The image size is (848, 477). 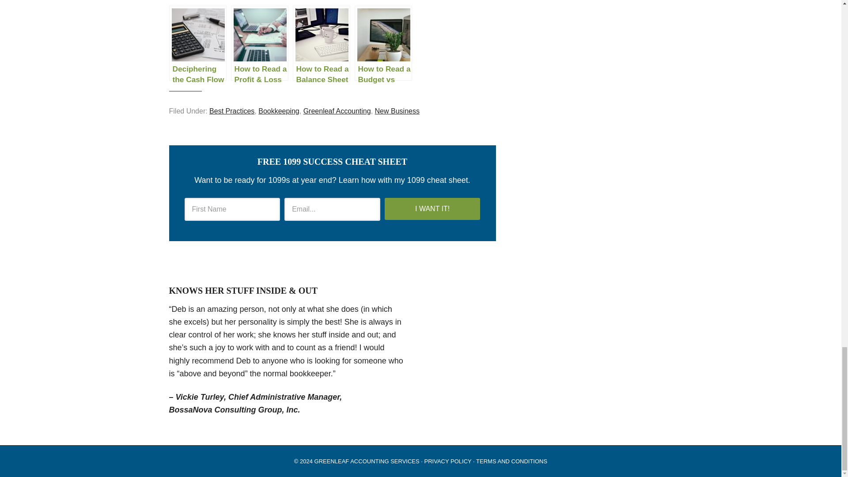 I want to click on Best Practices, so click(x=232, y=111).